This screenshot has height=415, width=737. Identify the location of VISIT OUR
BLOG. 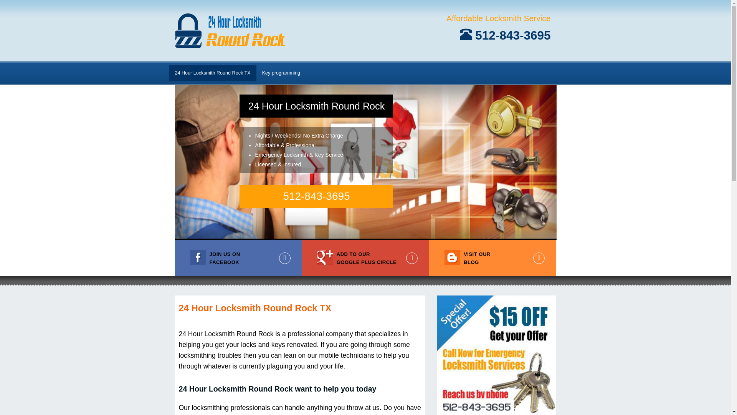
(493, 258).